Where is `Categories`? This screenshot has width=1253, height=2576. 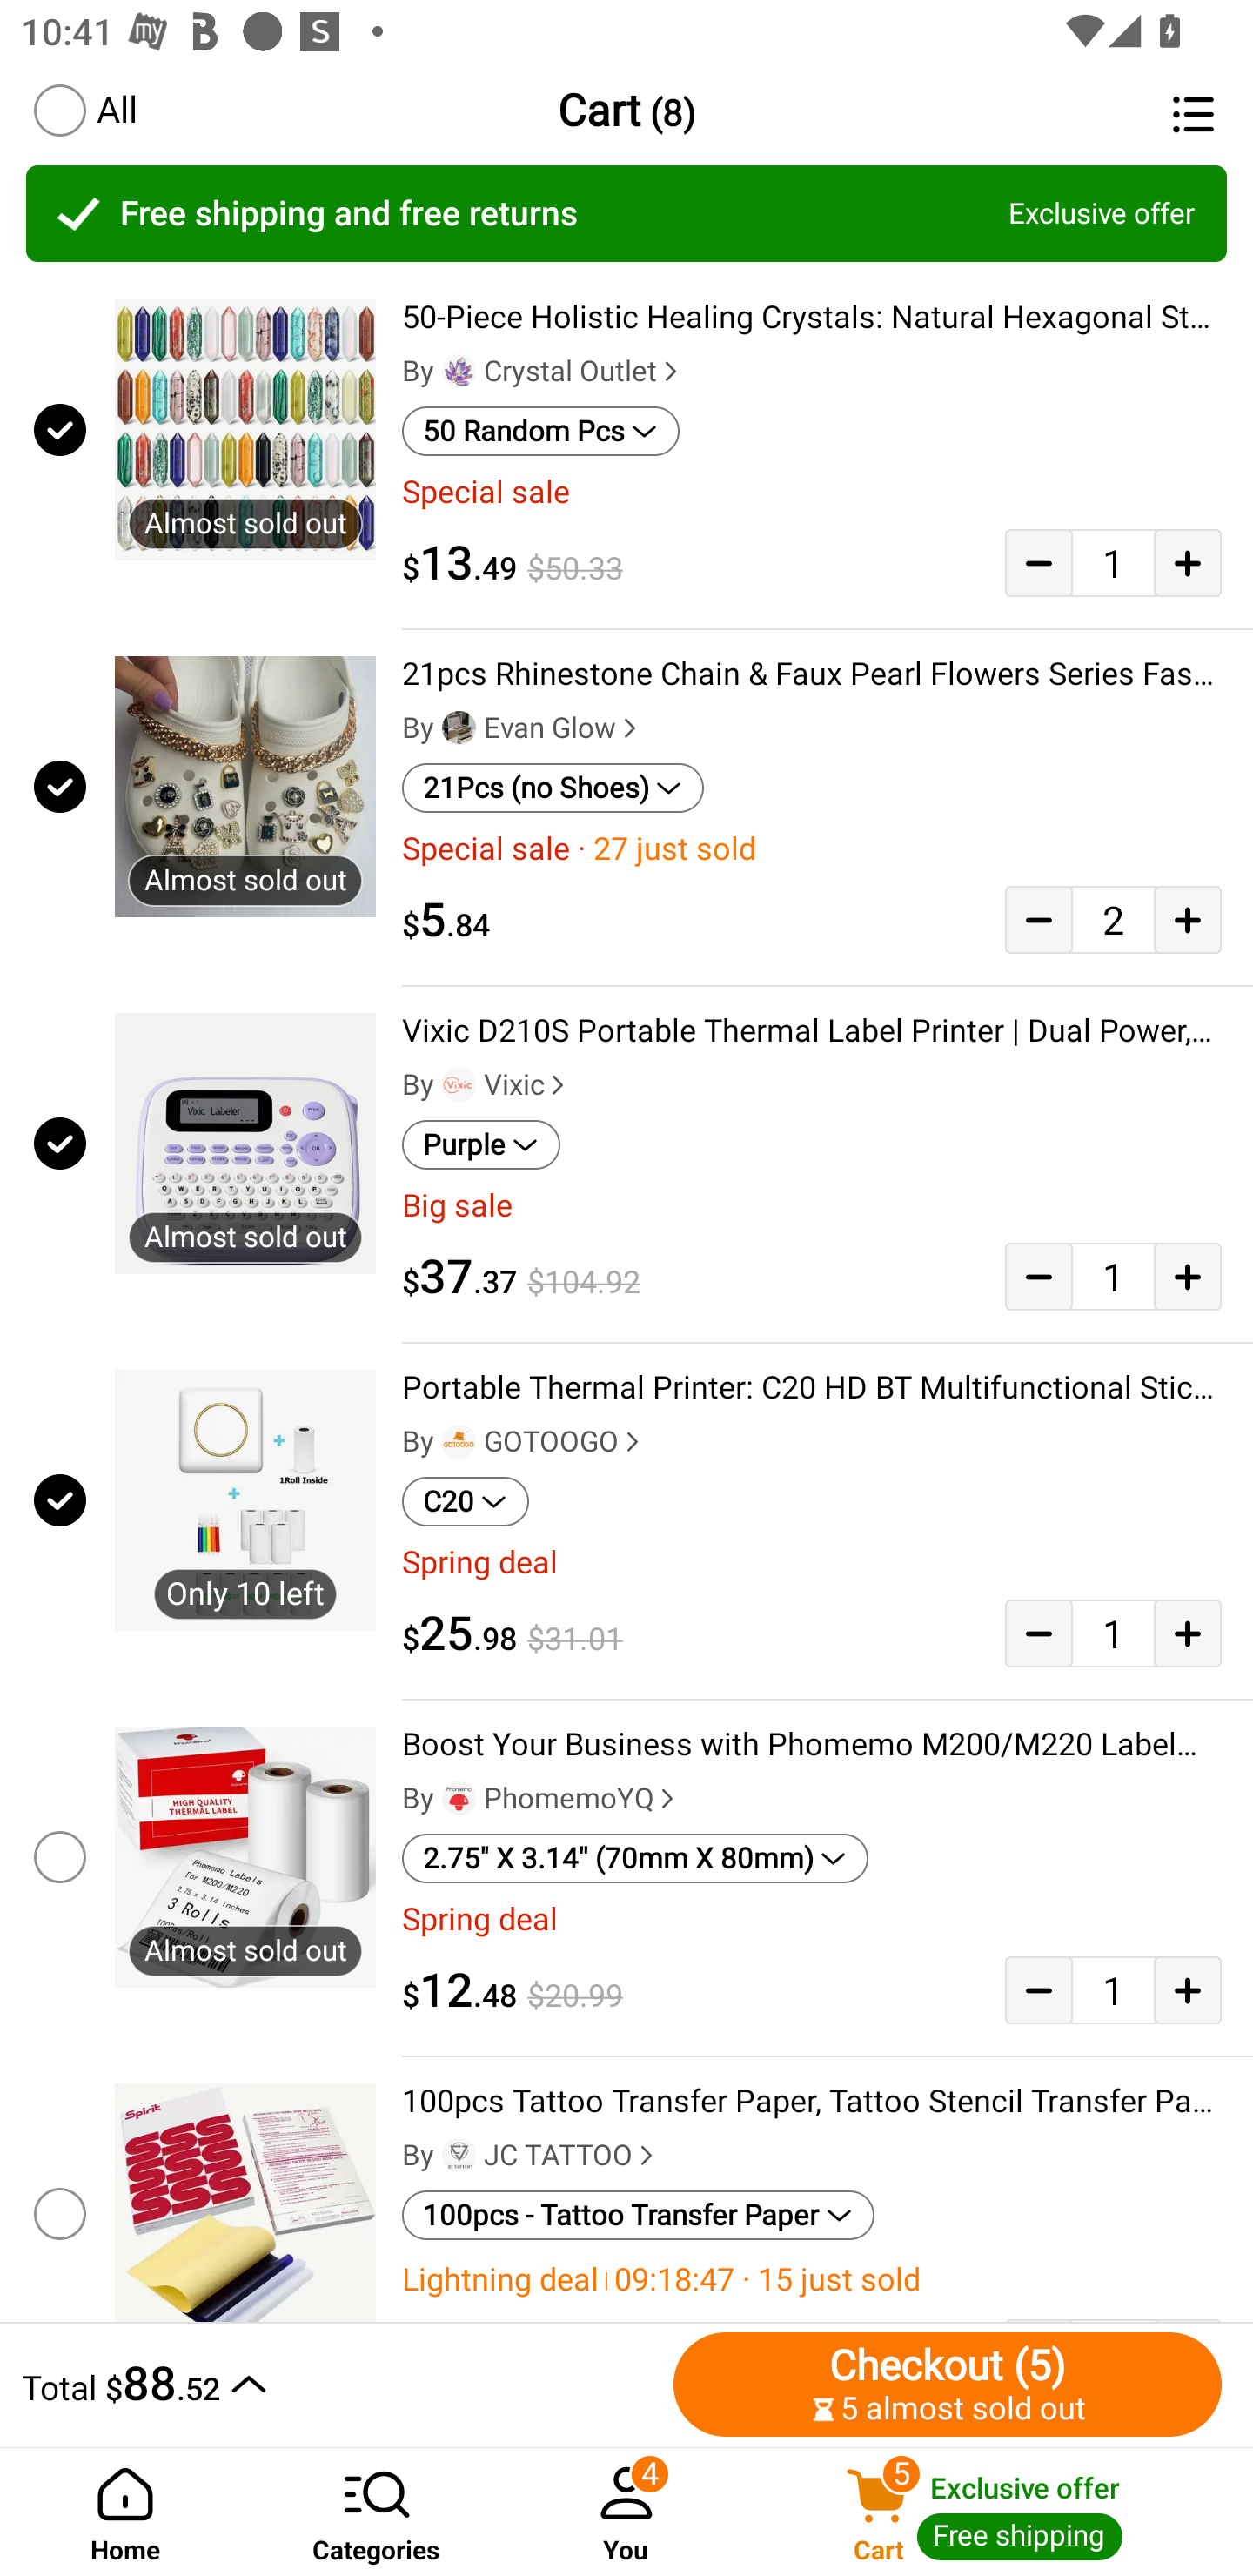
Categories is located at coordinates (376, 2512).